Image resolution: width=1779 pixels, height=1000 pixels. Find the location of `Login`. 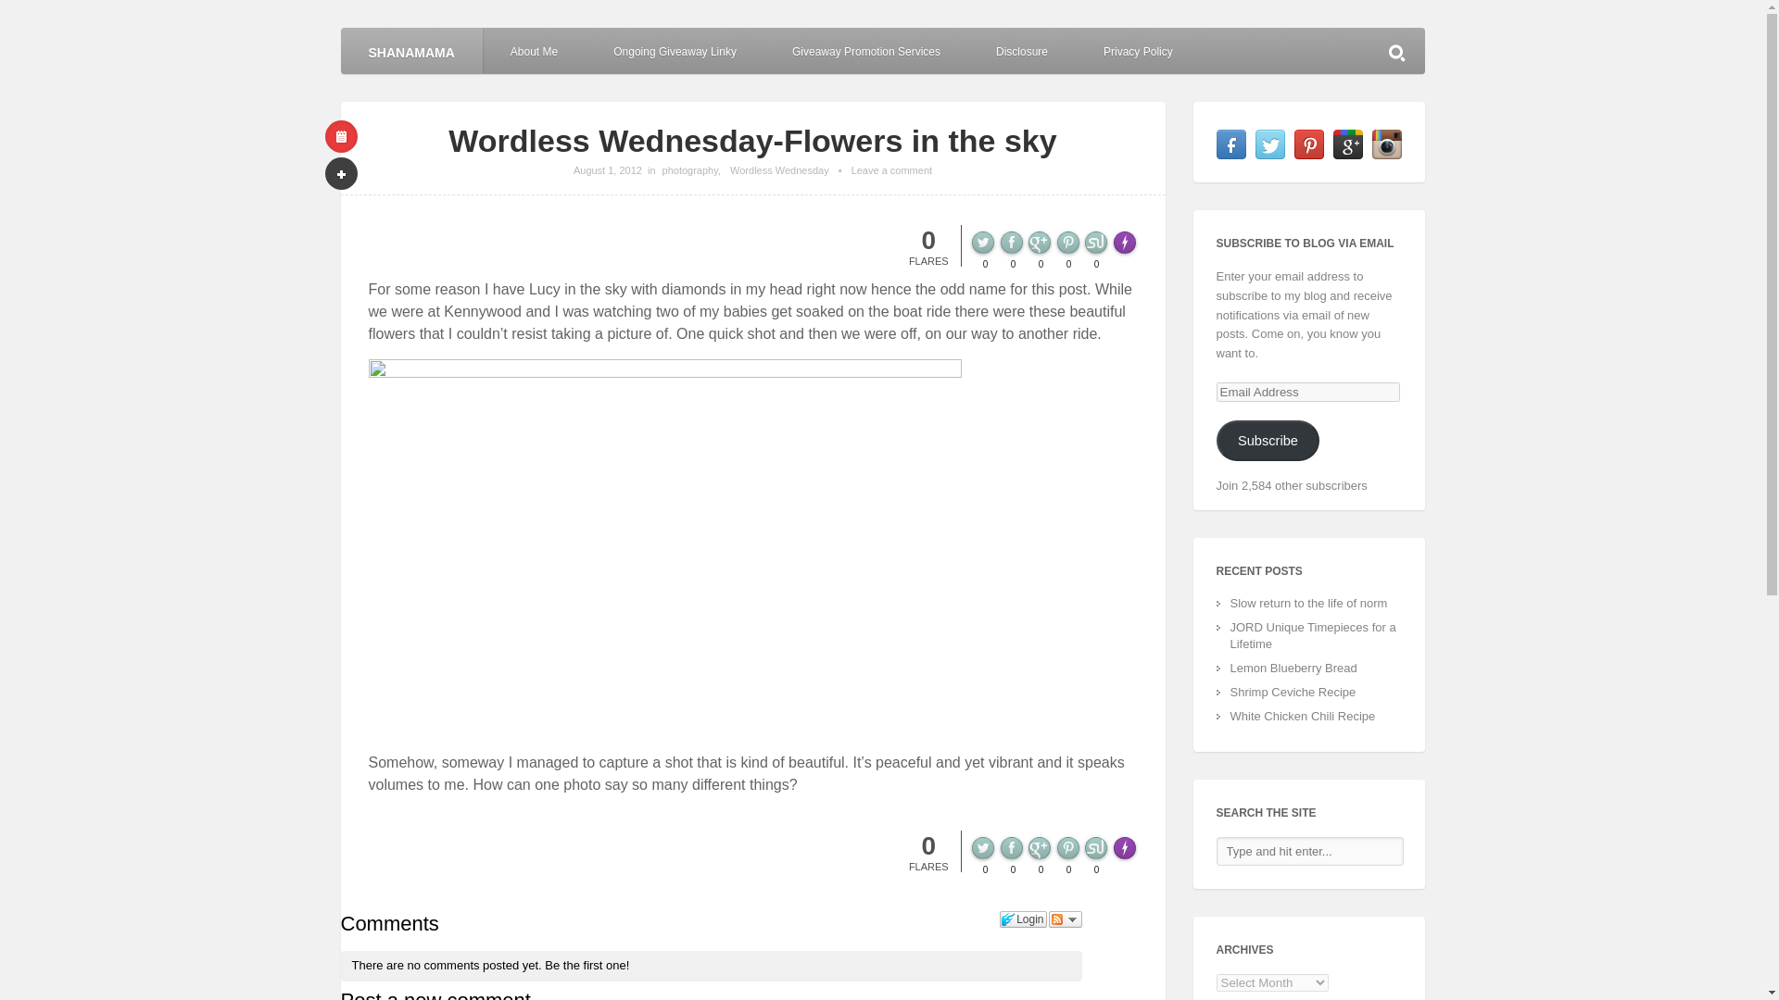

Login is located at coordinates (1023, 919).